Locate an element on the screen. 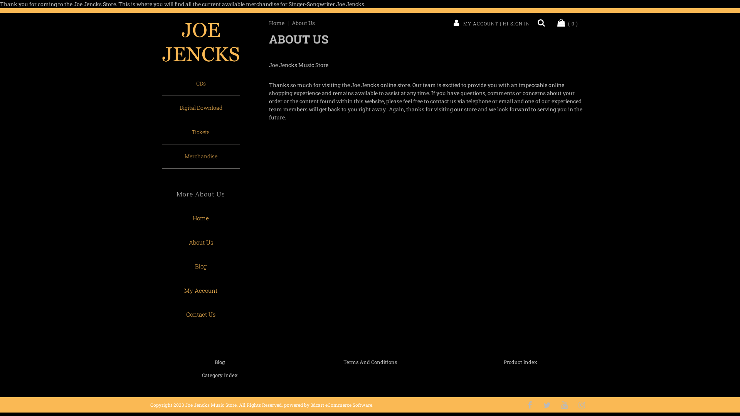  Terms And Conditions is located at coordinates (370, 362).